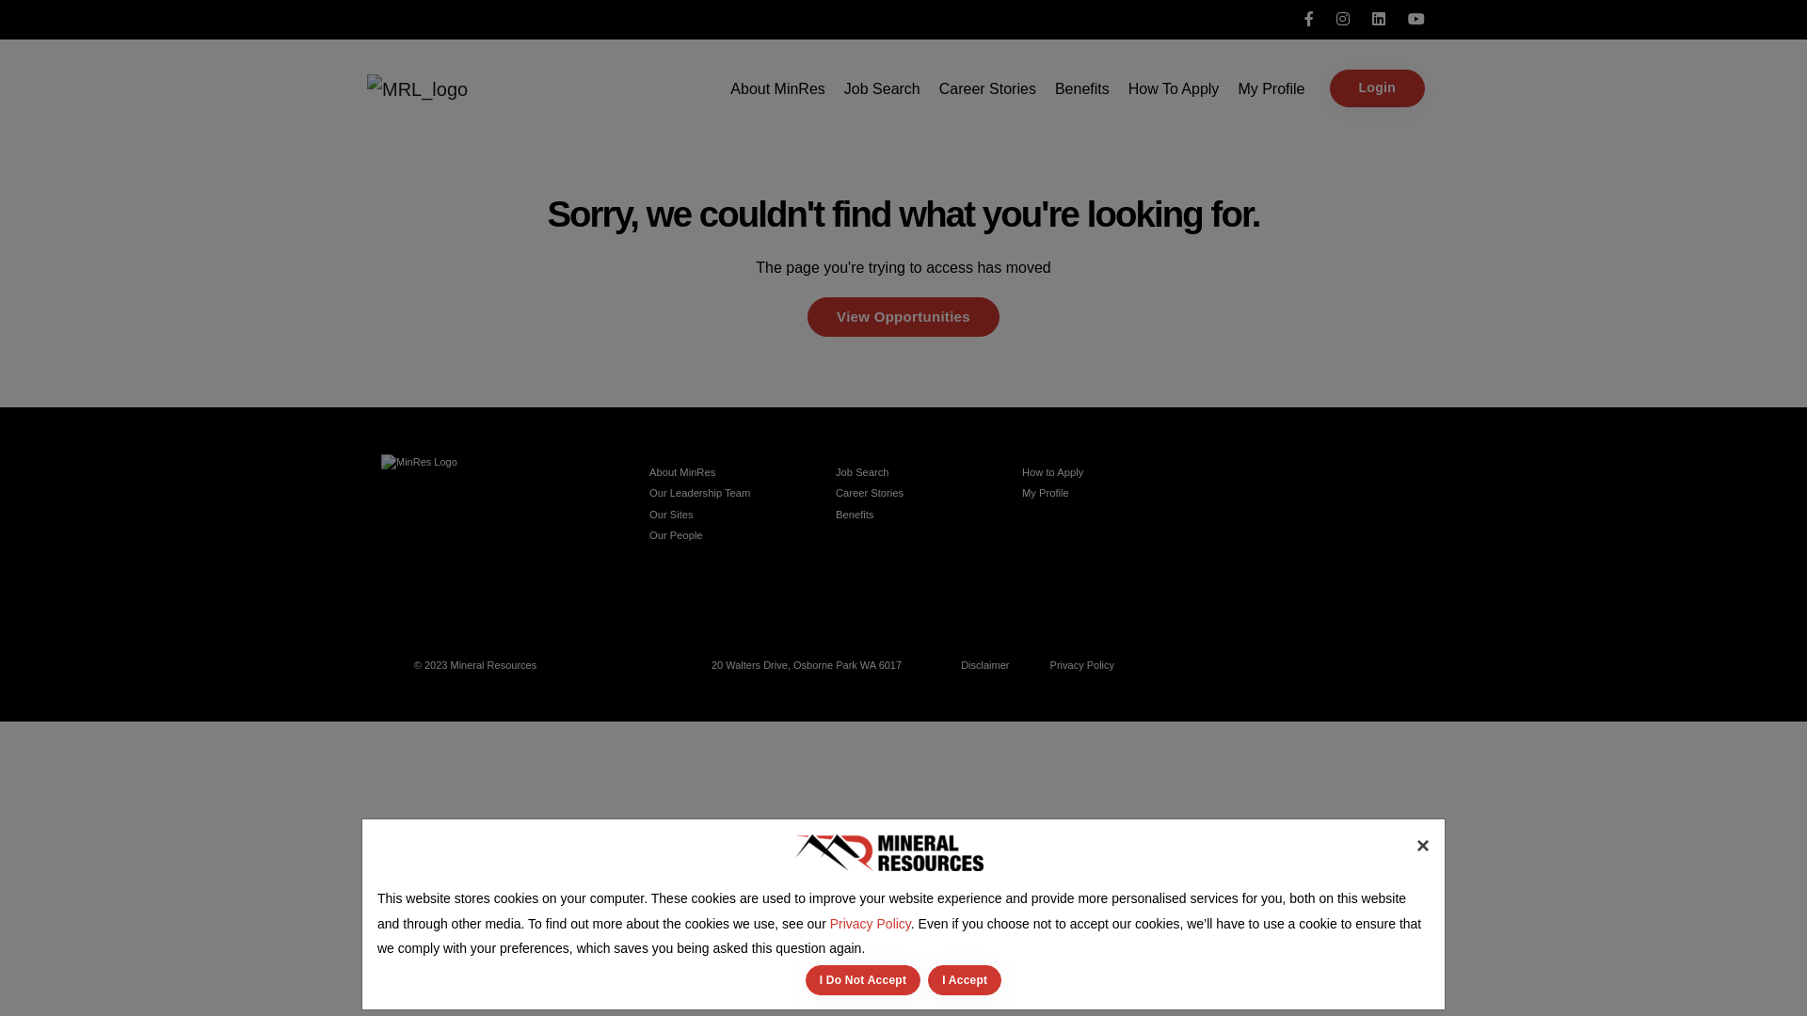  Describe the element at coordinates (1046, 493) in the screenshot. I see `My Profile` at that location.